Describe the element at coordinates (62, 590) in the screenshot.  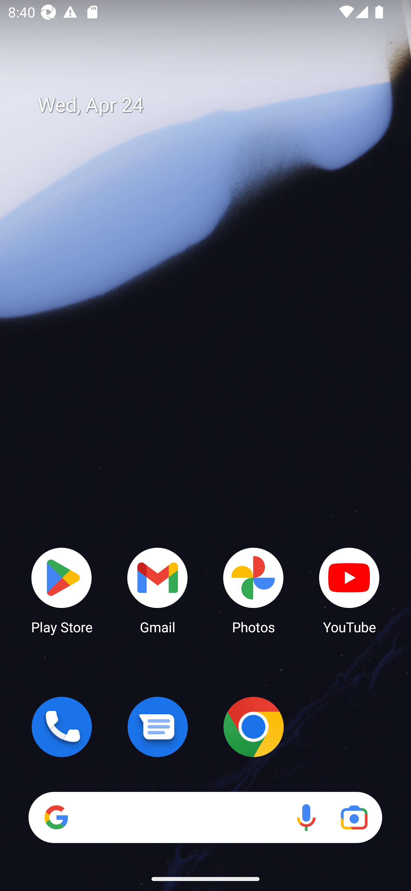
I see `Play Store` at that location.